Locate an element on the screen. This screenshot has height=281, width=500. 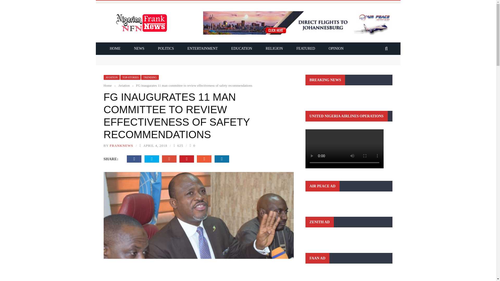
FRANKNEWS is located at coordinates (121, 145).